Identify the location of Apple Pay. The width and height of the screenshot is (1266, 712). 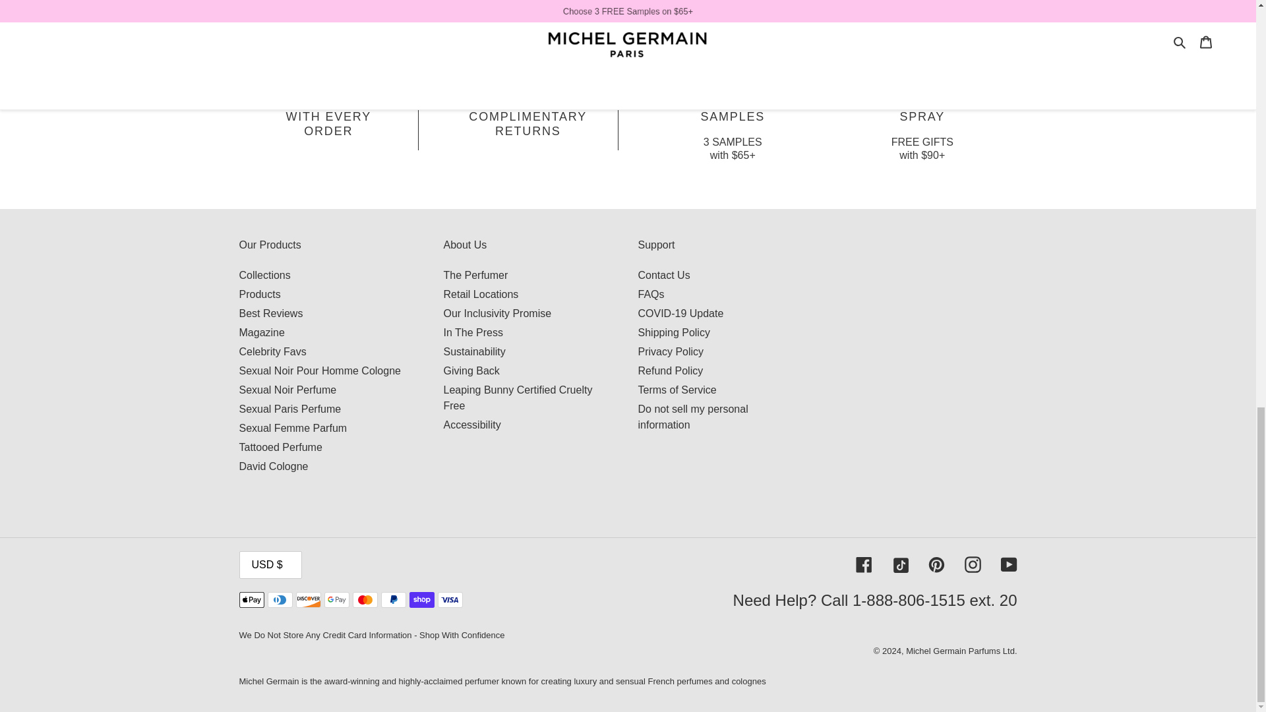
(251, 600).